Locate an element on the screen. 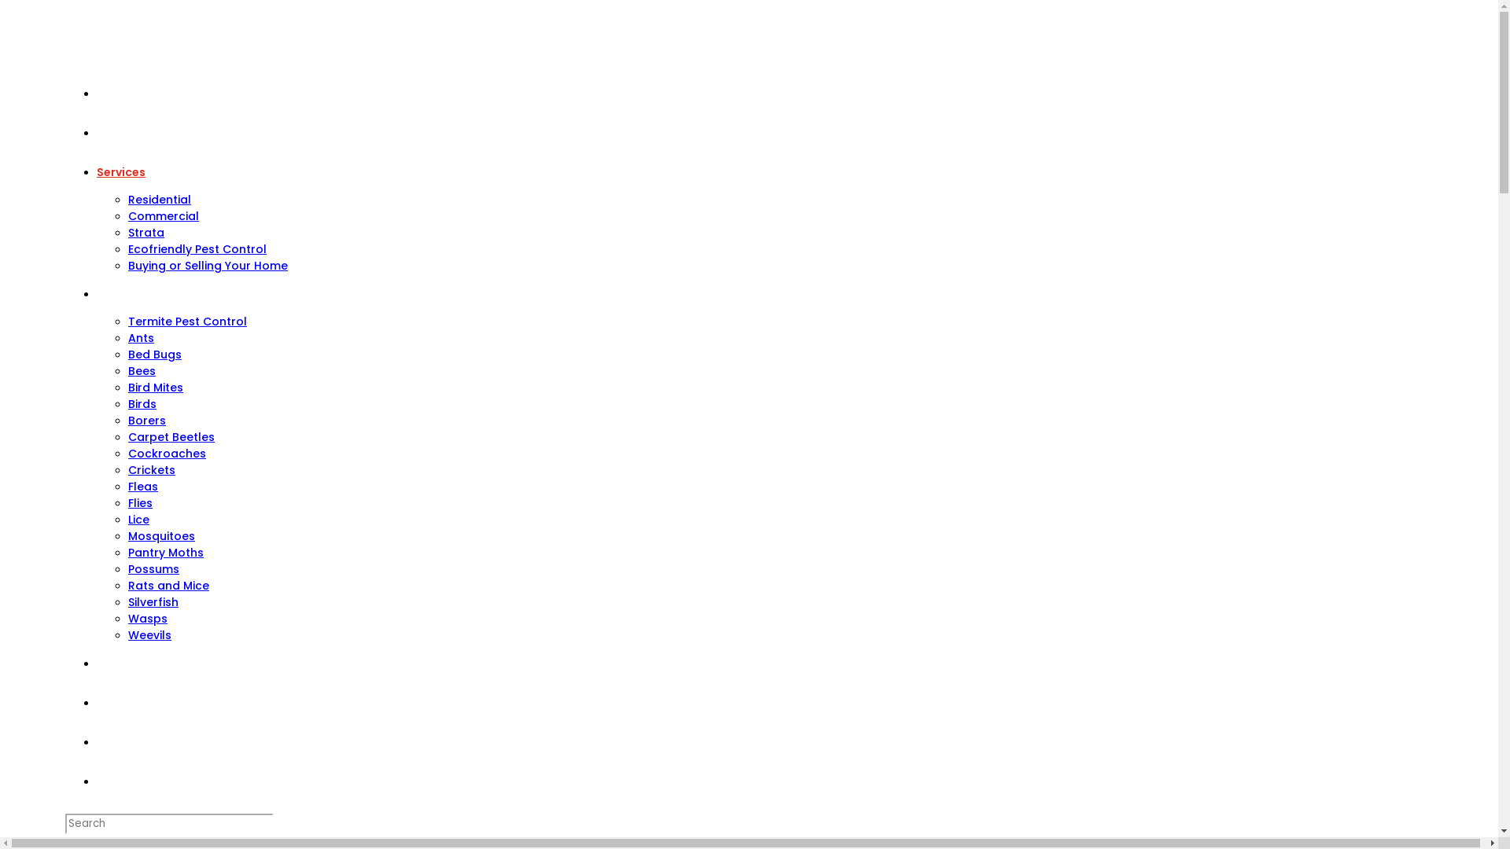  Birds is located at coordinates (142, 404).